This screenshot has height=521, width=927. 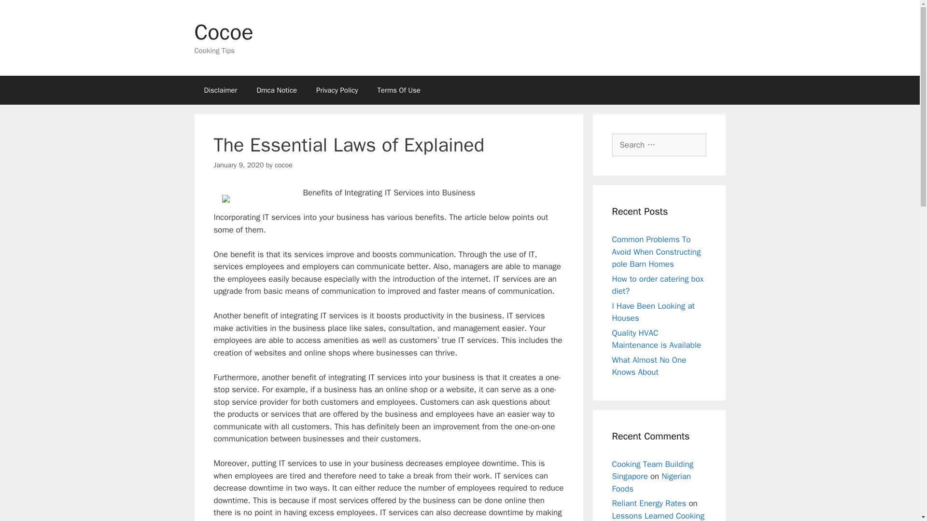 I want to click on Quality HVAC Maintenance is Available, so click(x=657, y=339).